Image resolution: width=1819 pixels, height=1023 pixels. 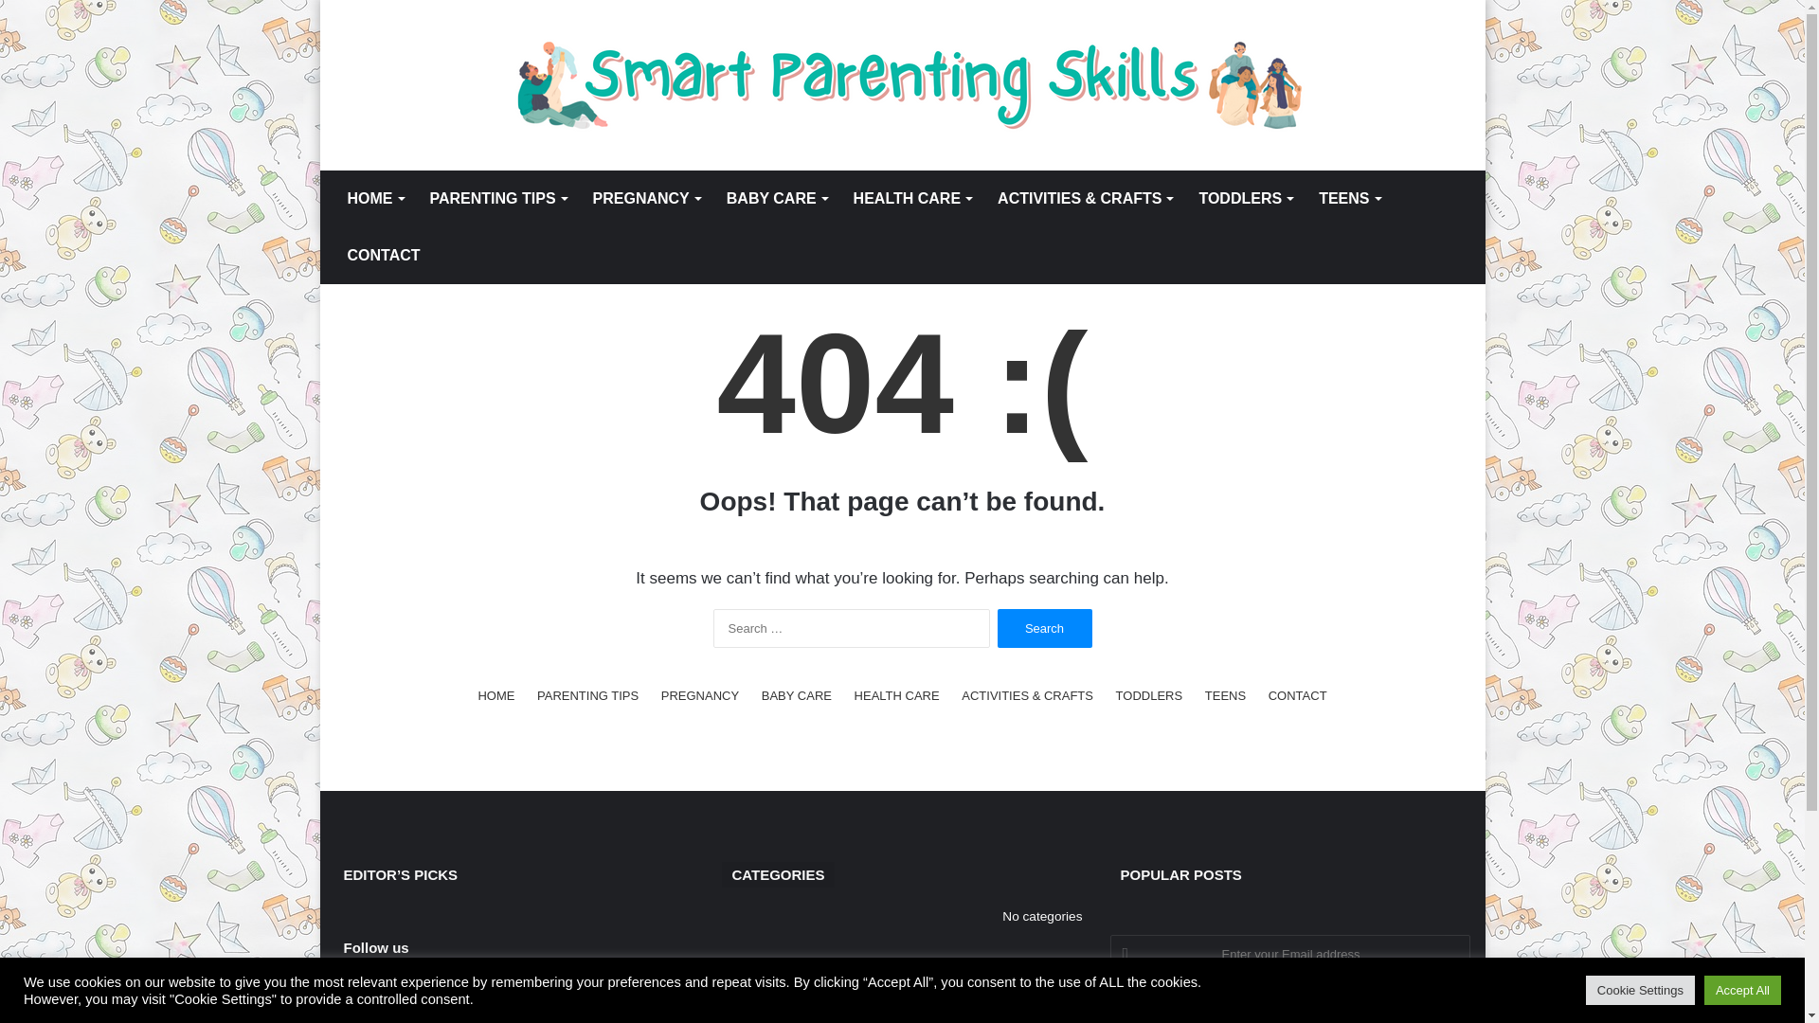 I want to click on HEALTH CARE, so click(x=897, y=695).